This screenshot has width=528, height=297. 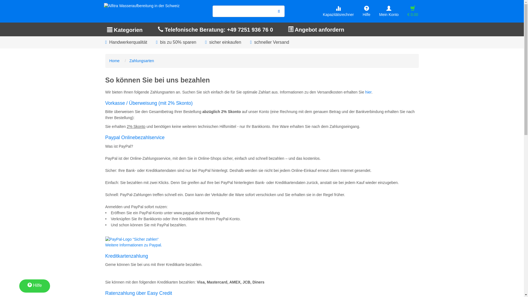 What do you see at coordinates (125, 29) in the screenshot?
I see `Kategorien` at bounding box center [125, 29].